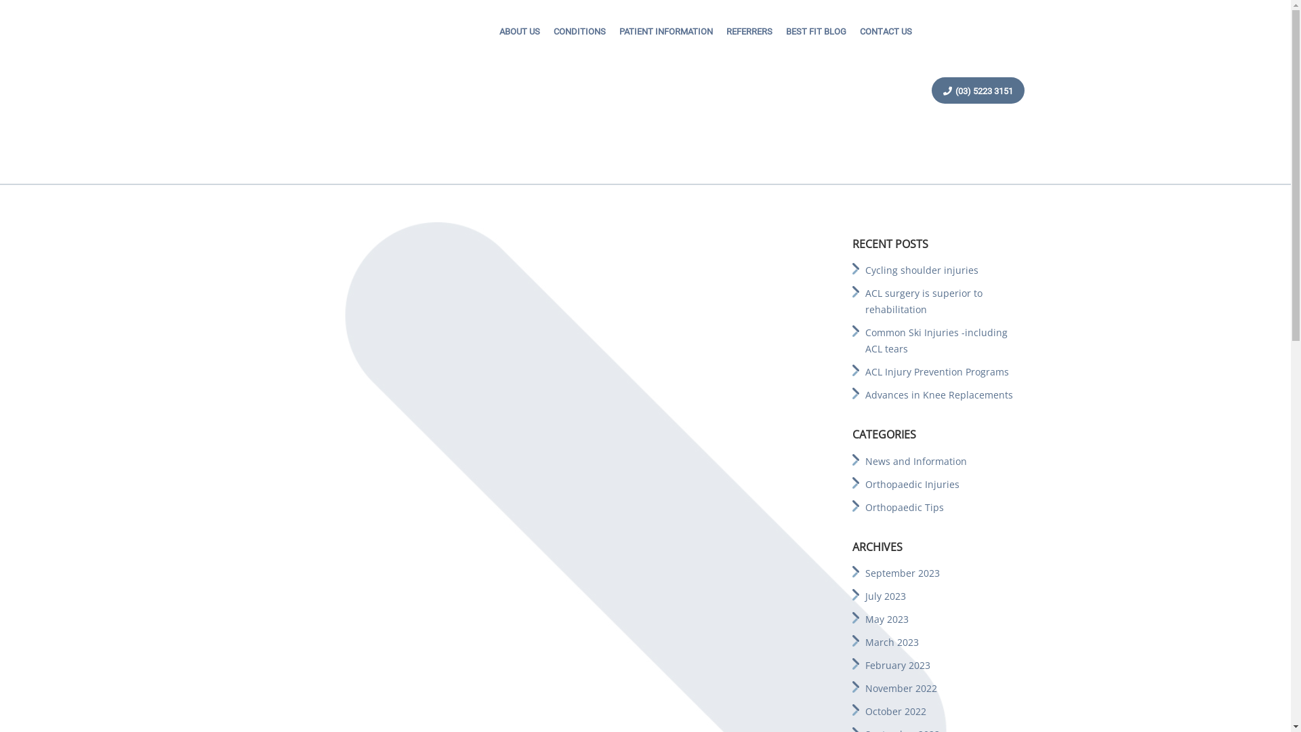  What do you see at coordinates (901, 689) in the screenshot?
I see `November 2022` at bounding box center [901, 689].